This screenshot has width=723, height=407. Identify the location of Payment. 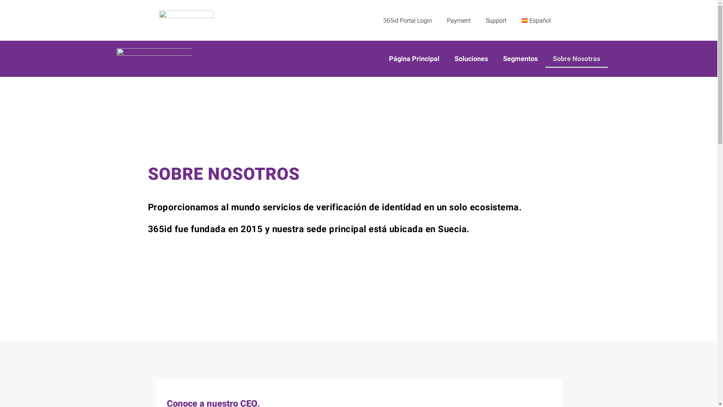
(459, 20).